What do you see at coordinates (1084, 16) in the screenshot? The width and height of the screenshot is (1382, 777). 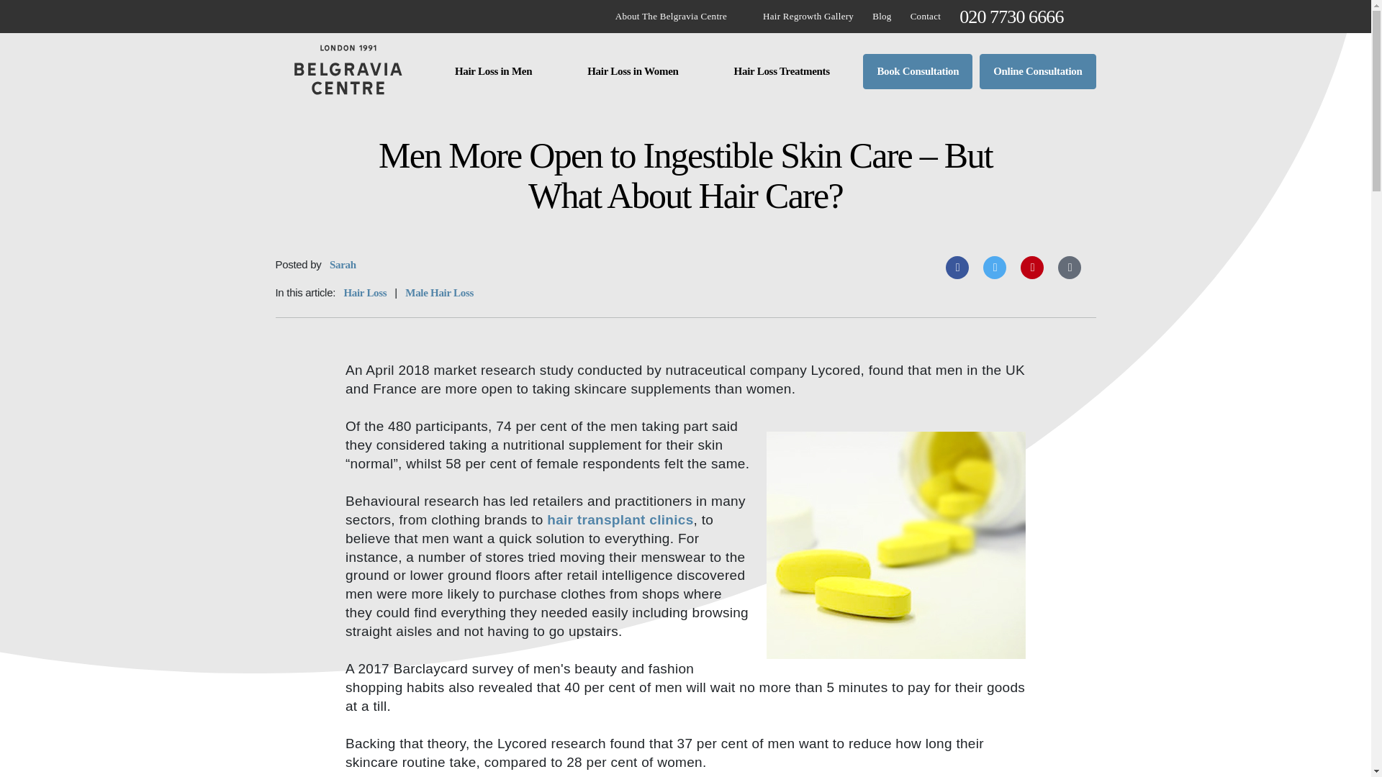 I see `search` at bounding box center [1084, 16].